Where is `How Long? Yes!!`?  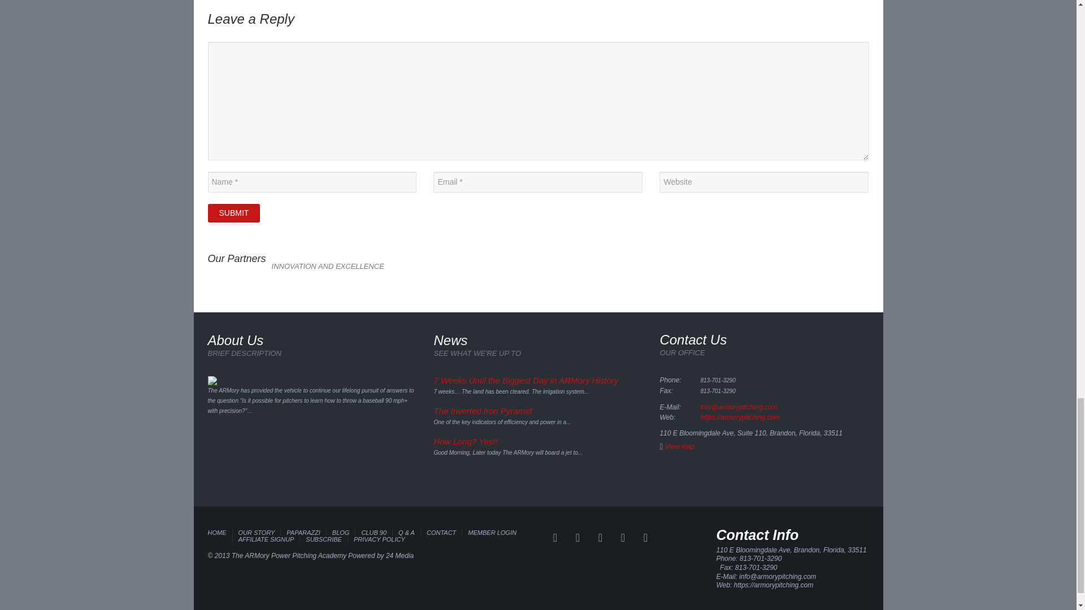
How Long? Yes!! is located at coordinates (465, 441).